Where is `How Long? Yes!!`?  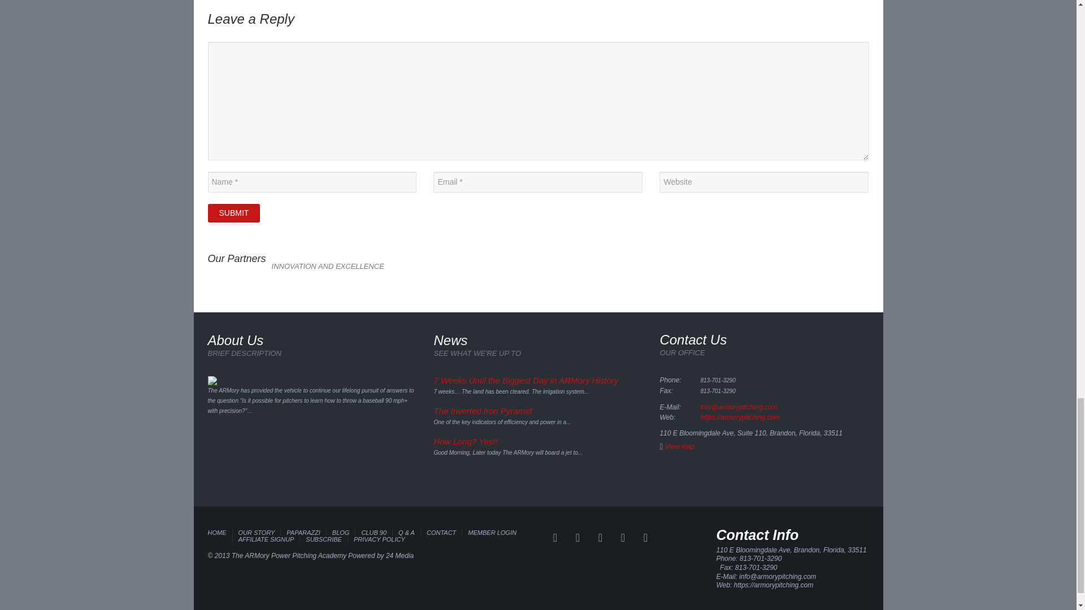
How Long? Yes!! is located at coordinates (465, 441).